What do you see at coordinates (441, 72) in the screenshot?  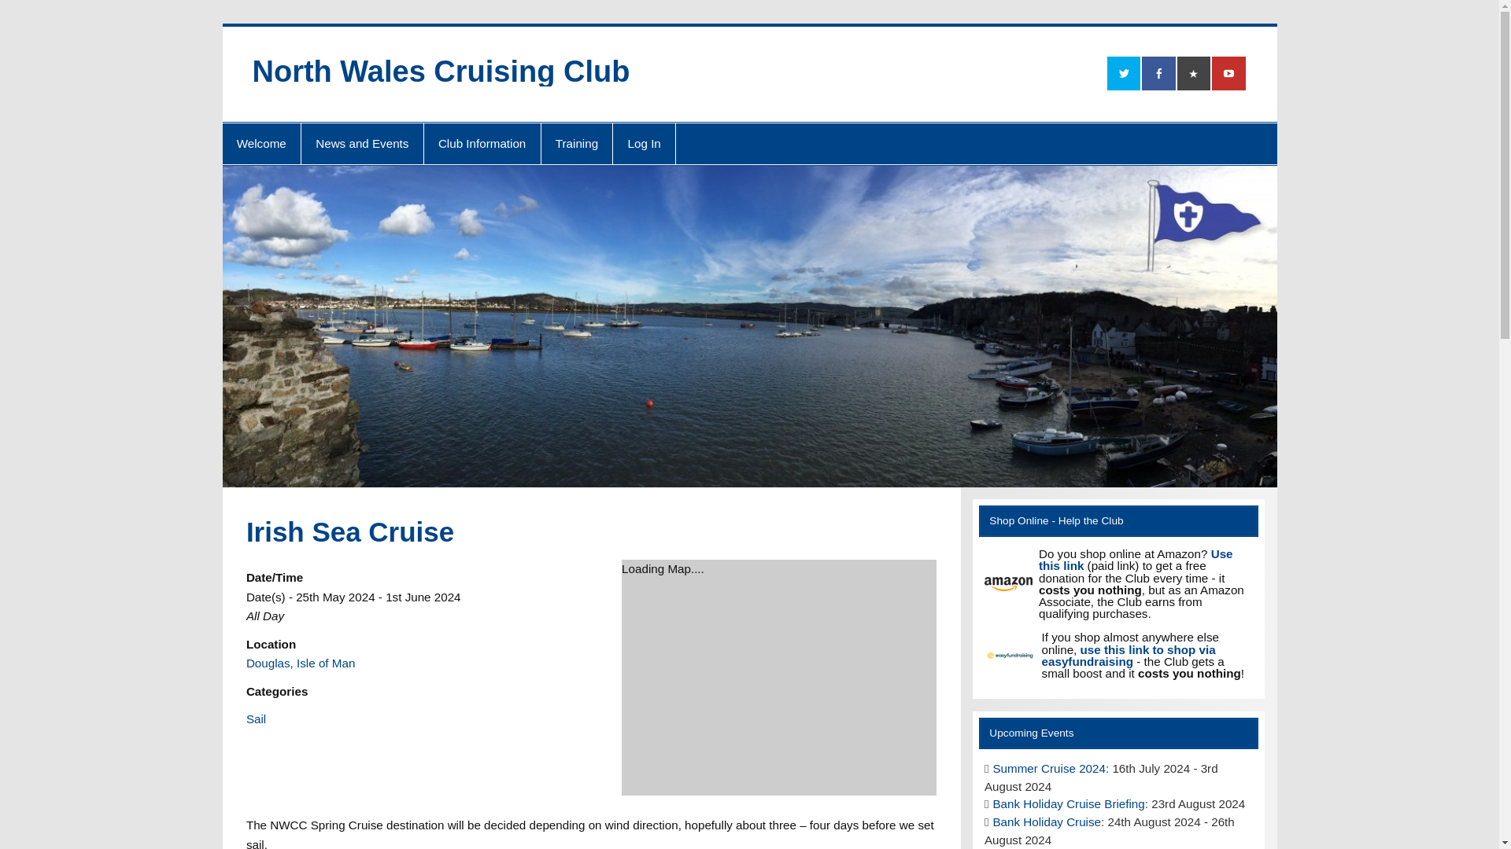 I see `North Wales Cruising Club` at bounding box center [441, 72].